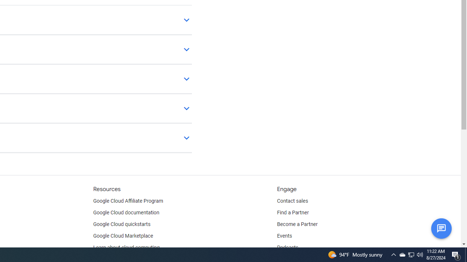 The width and height of the screenshot is (467, 262). Describe the element at coordinates (285, 236) in the screenshot. I see `Events` at that location.